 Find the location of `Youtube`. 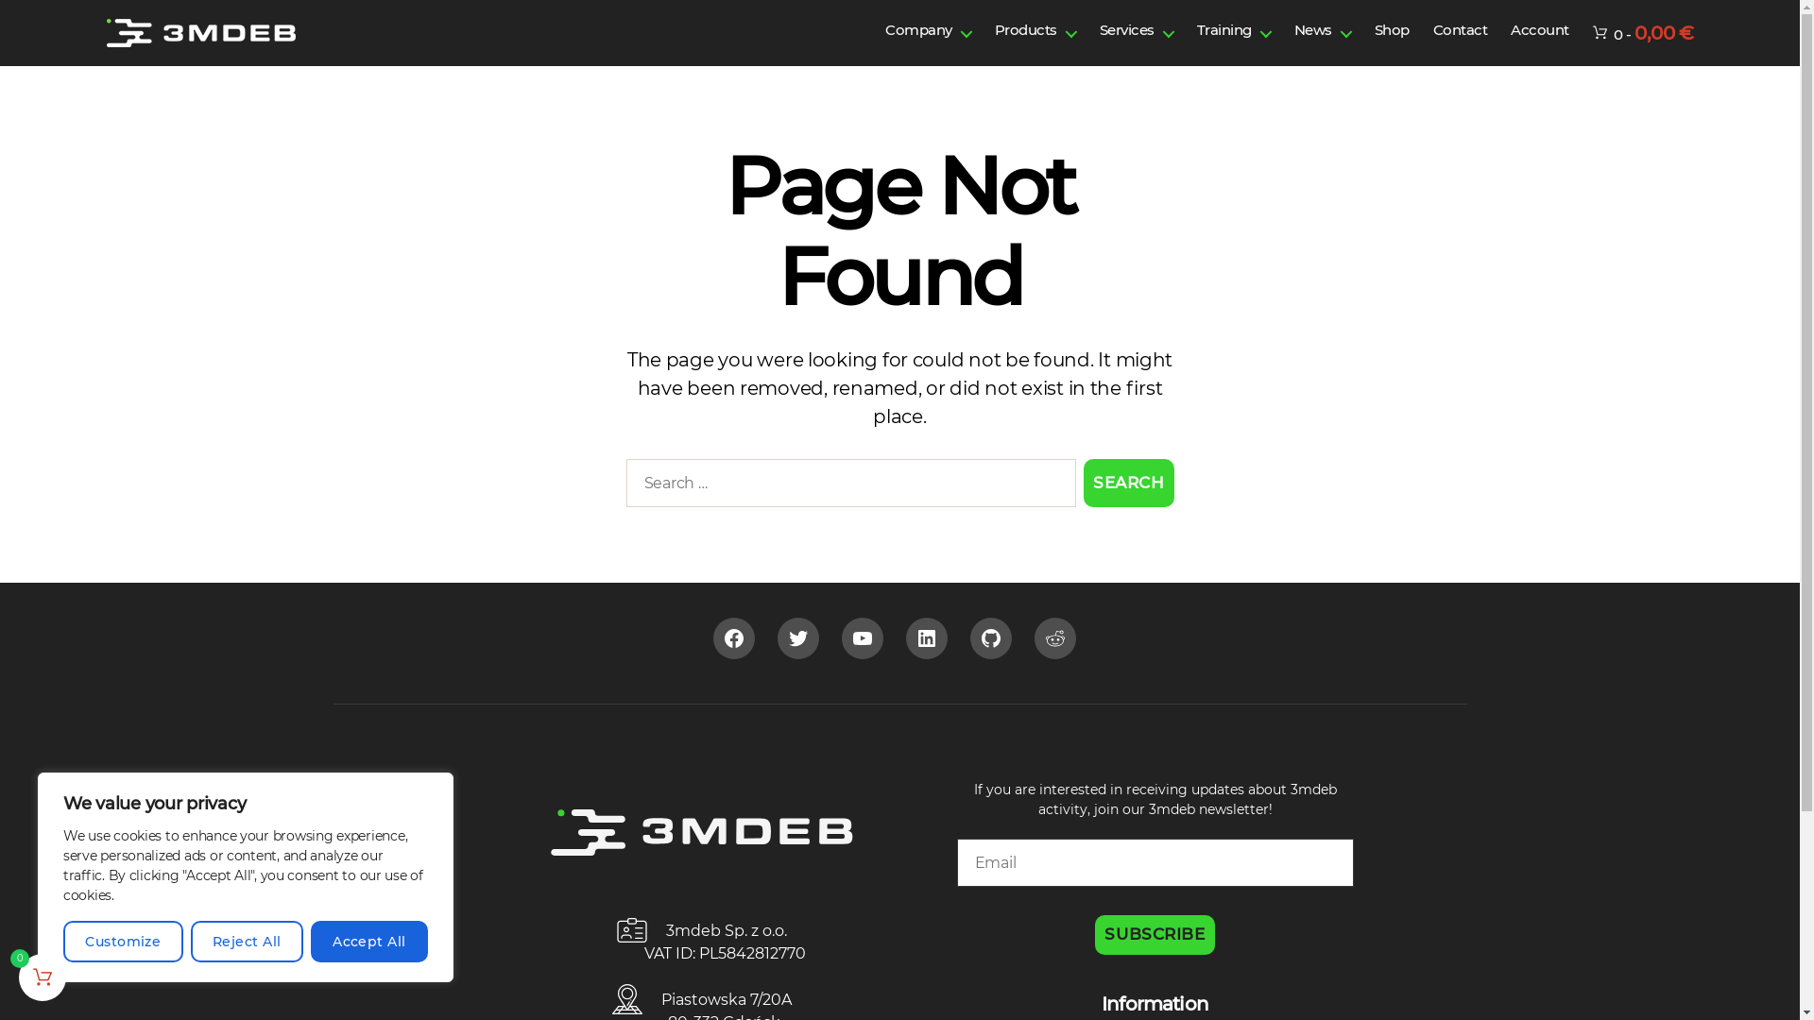

Youtube is located at coordinates (863, 638).